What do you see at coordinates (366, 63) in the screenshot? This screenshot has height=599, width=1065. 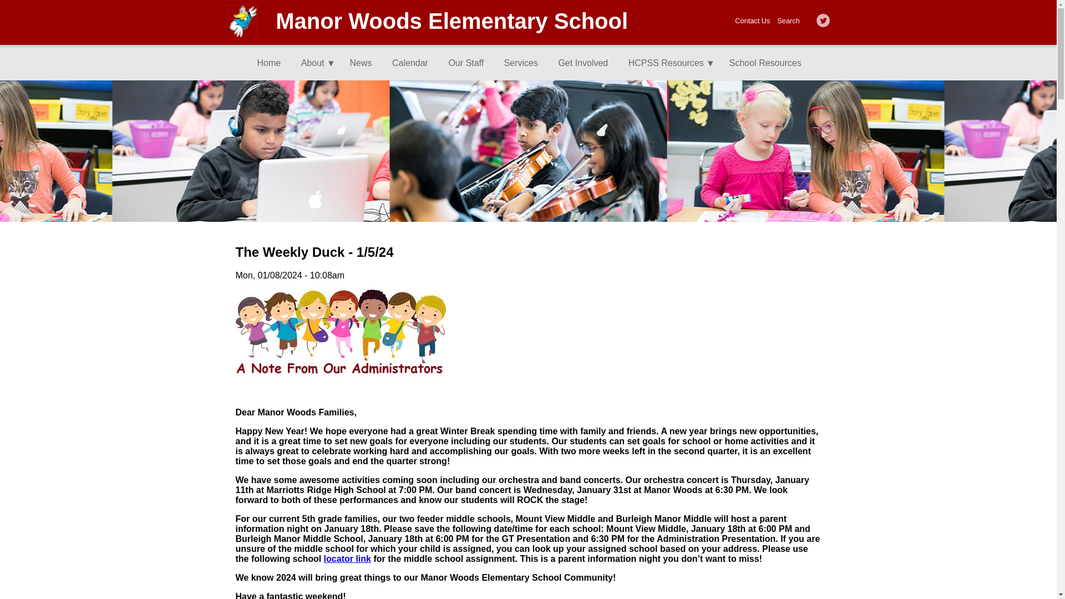 I see `News` at bounding box center [366, 63].